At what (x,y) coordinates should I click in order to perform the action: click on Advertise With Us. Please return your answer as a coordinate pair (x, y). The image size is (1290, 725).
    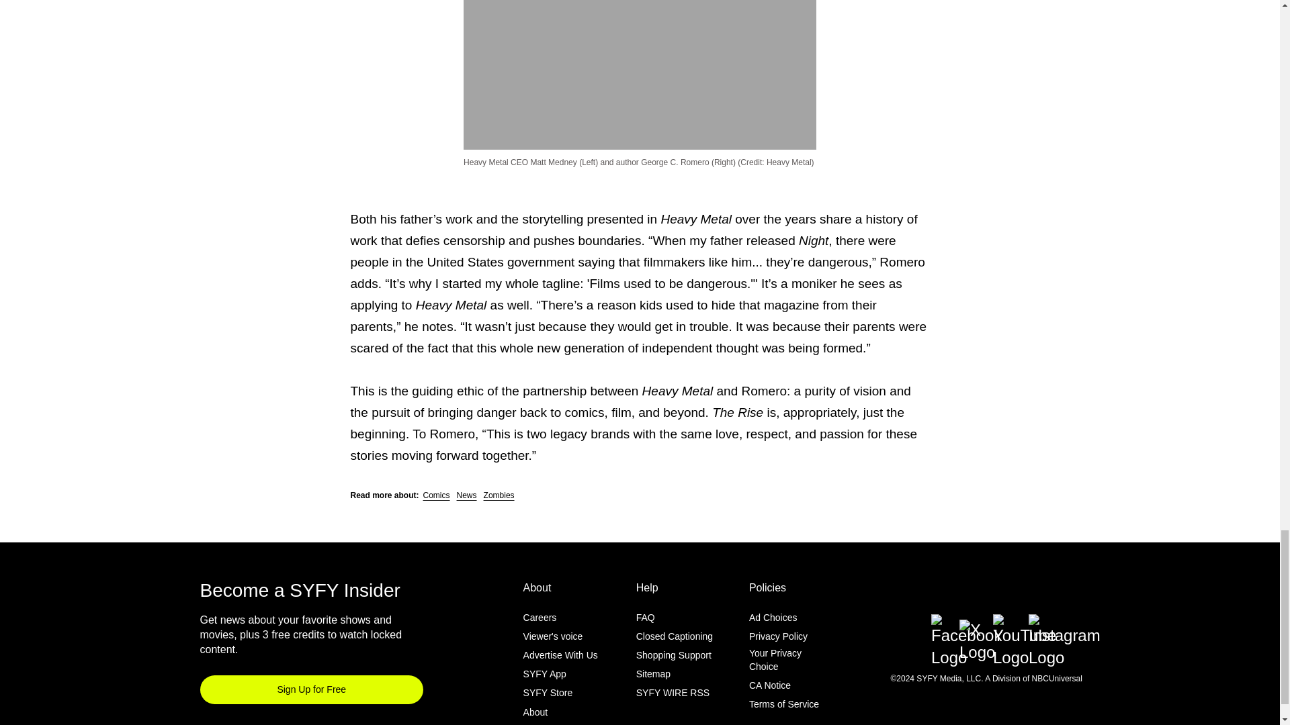
    Looking at the image, I should click on (560, 655).